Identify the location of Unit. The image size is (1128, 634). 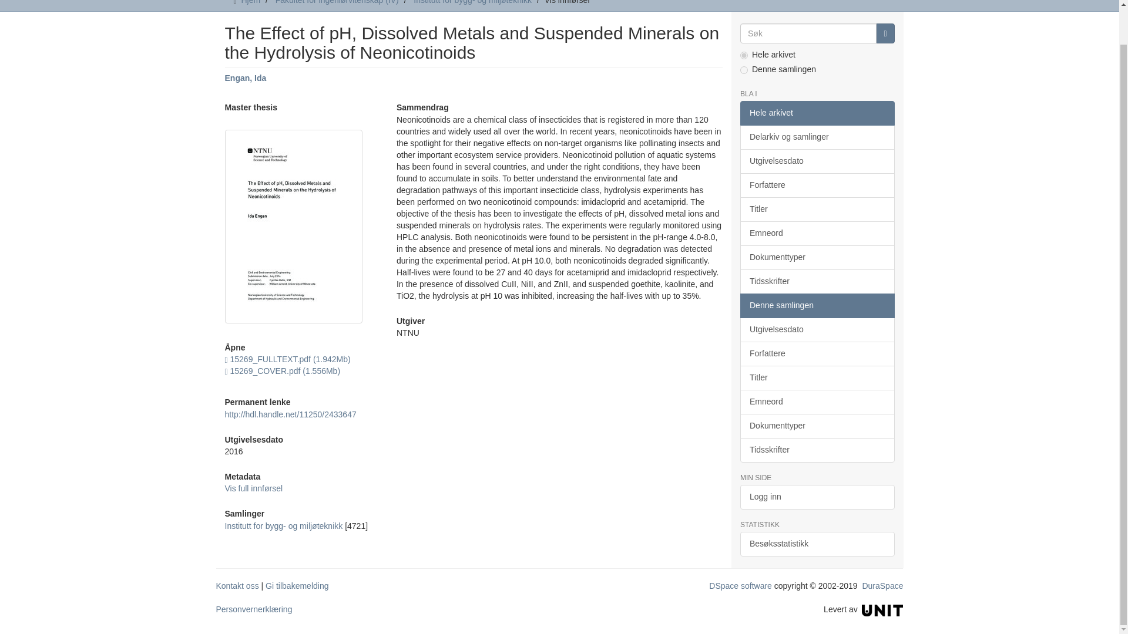
(882, 609).